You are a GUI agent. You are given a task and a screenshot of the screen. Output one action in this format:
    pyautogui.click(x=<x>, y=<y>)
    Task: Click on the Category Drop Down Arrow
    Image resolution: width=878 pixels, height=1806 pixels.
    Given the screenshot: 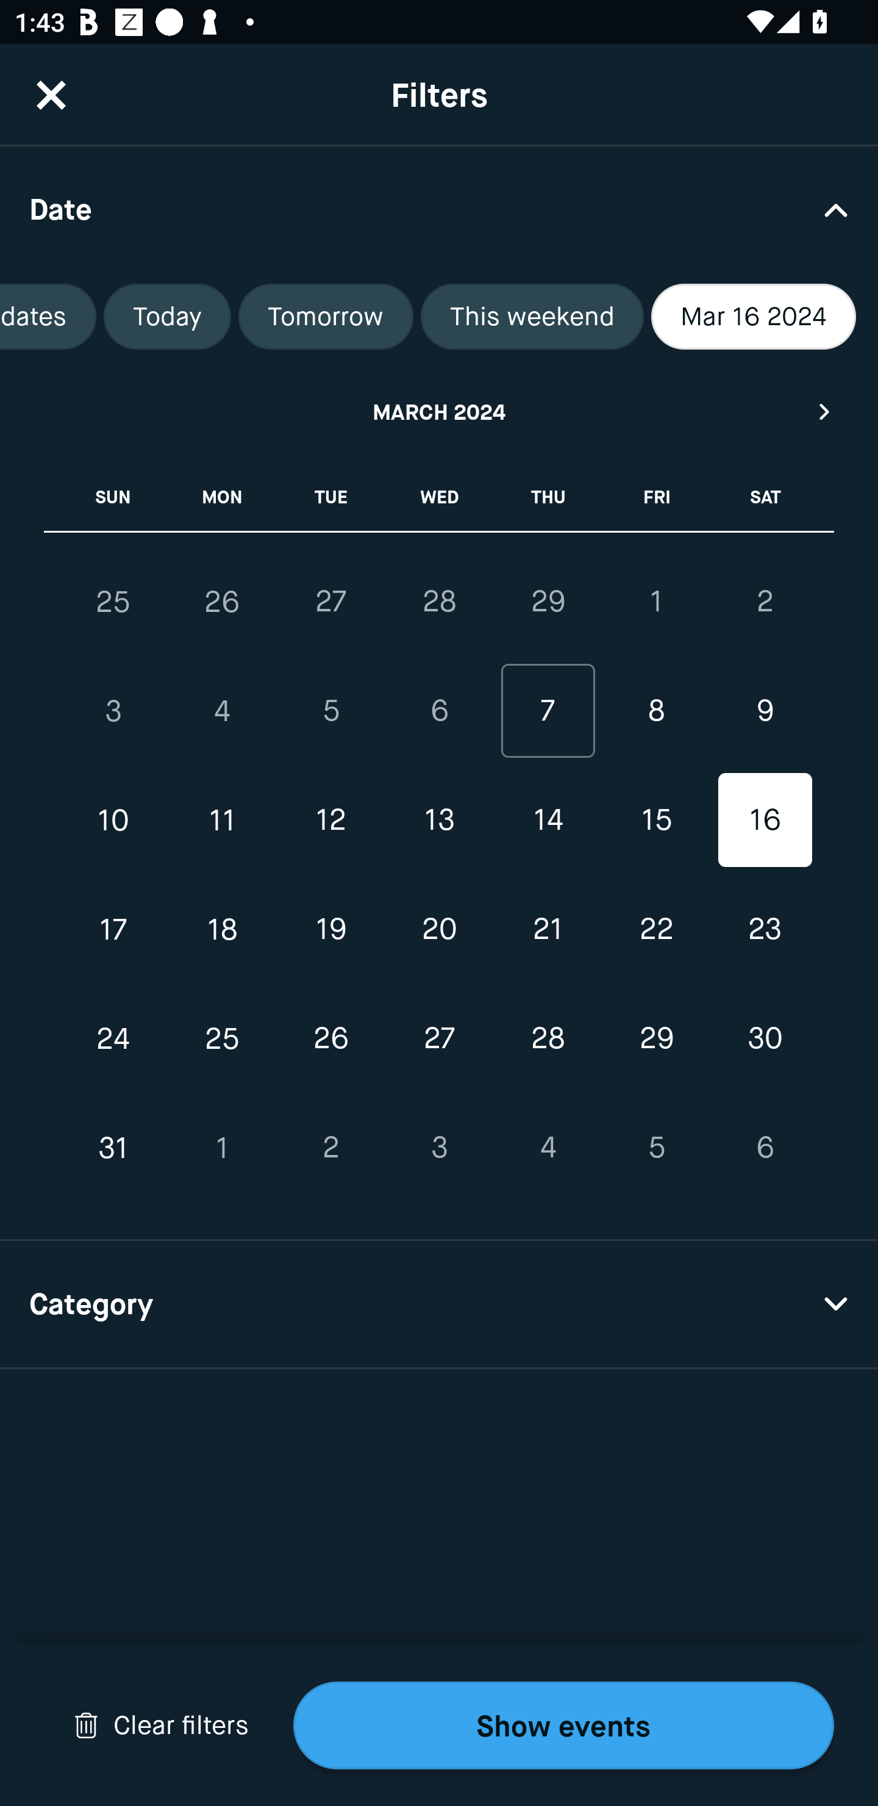 What is the action you would take?
    pyautogui.click(x=439, y=1304)
    